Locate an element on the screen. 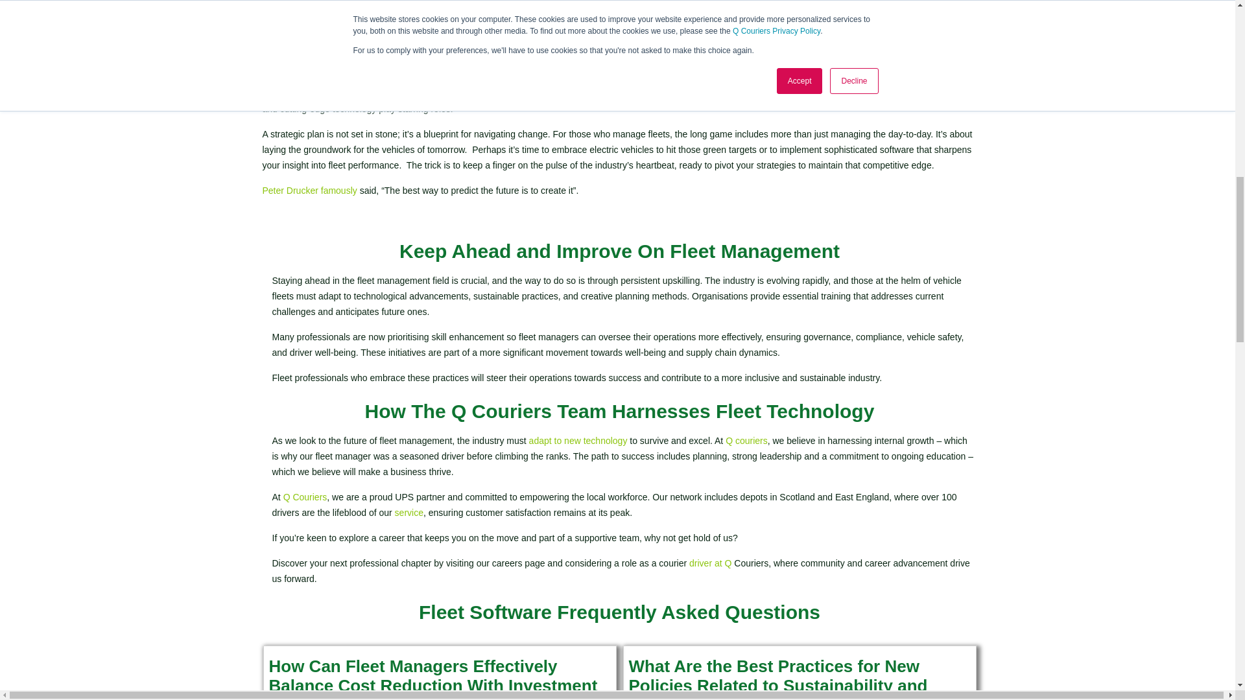  service is located at coordinates (409, 513).